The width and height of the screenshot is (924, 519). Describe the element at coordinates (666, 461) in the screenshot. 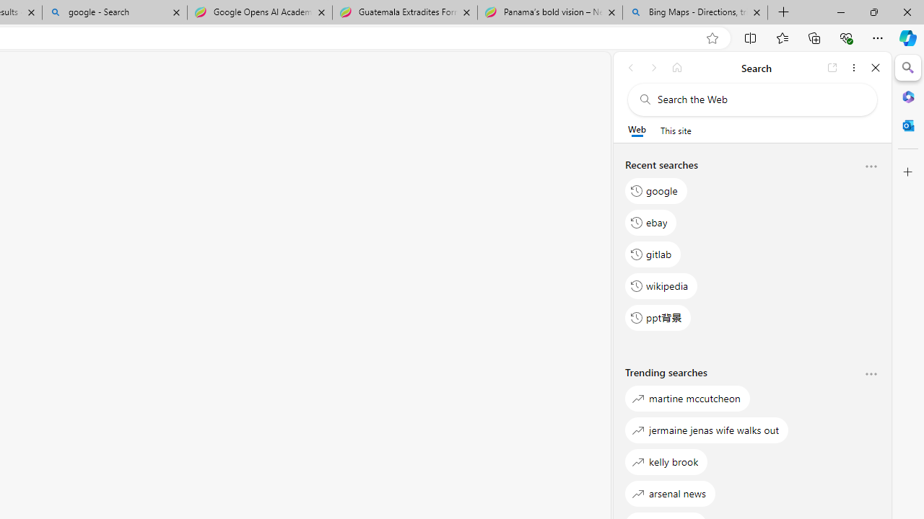

I see `kelly brook` at that location.